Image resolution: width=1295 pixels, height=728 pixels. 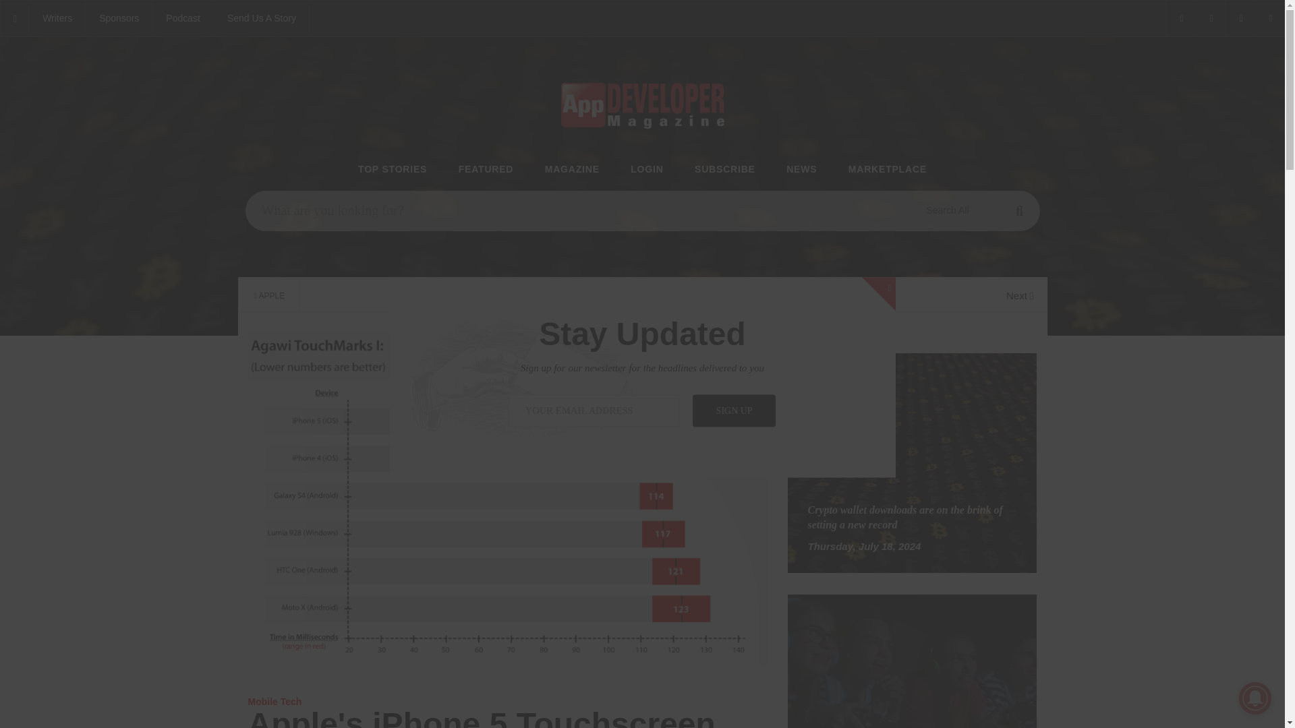 What do you see at coordinates (647, 170) in the screenshot?
I see `LOGIN` at bounding box center [647, 170].